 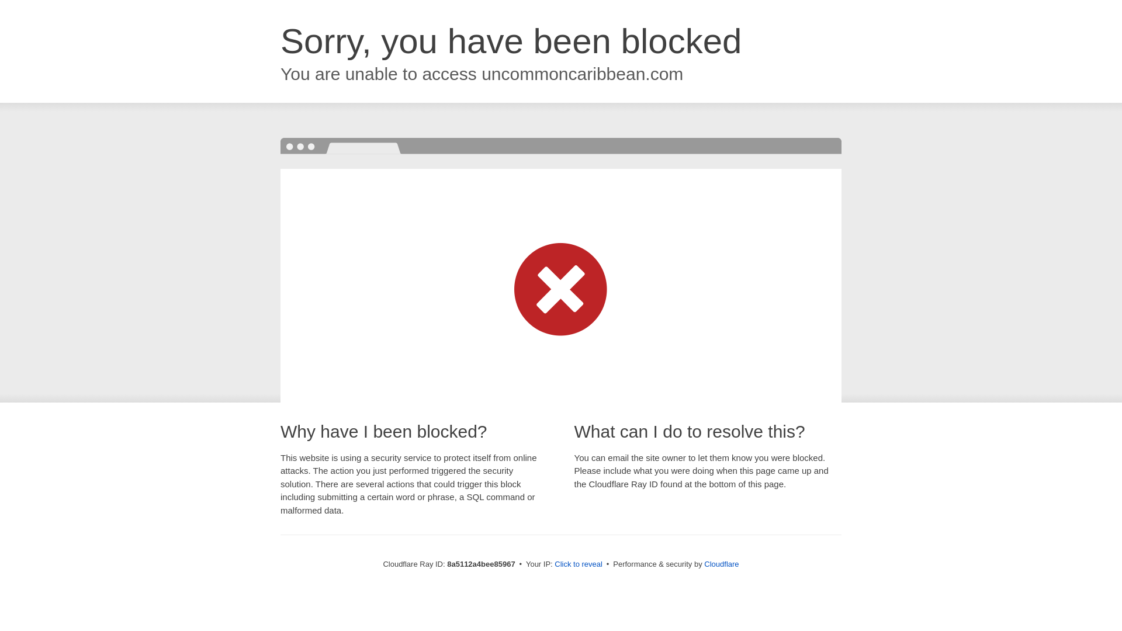 What do you see at coordinates (579, 564) in the screenshot?
I see `Click to reveal` at bounding box center [579, 564].